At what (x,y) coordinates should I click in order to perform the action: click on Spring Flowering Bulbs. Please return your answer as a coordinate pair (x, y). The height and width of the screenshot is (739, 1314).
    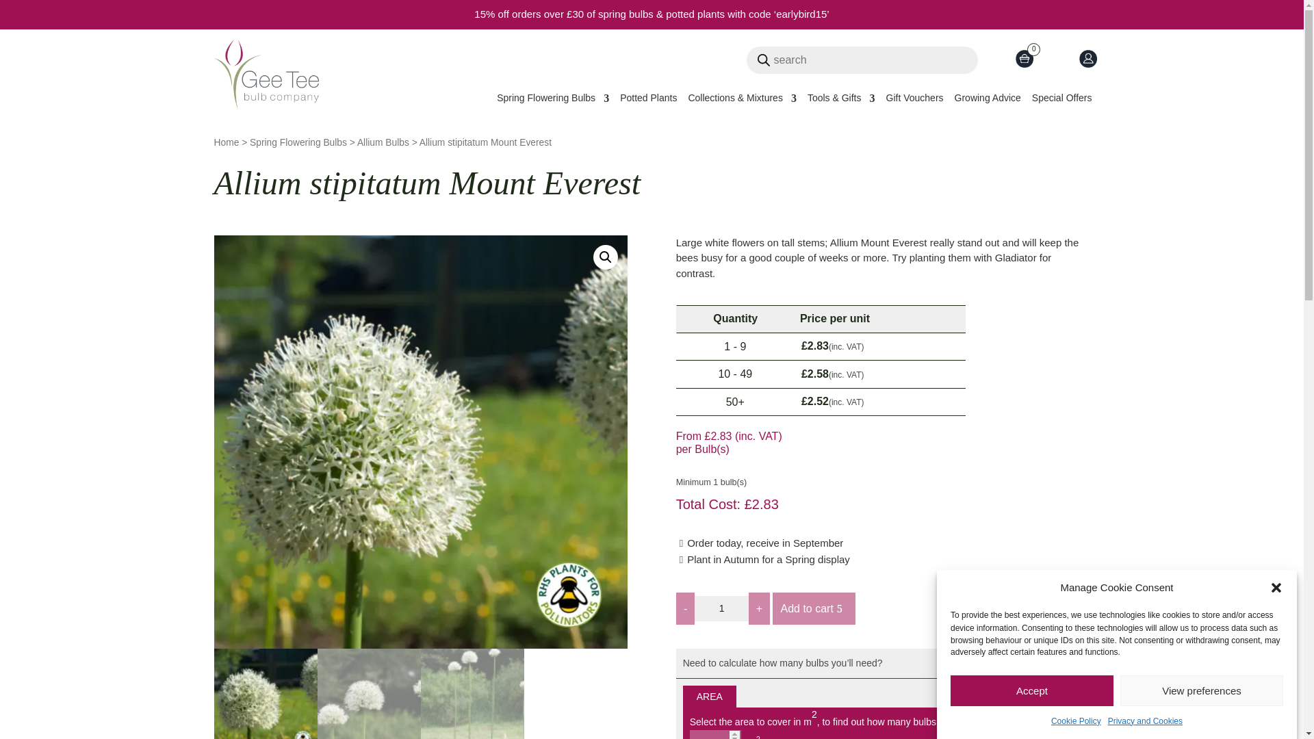
    Looking at the image, I should click on (553, 100).